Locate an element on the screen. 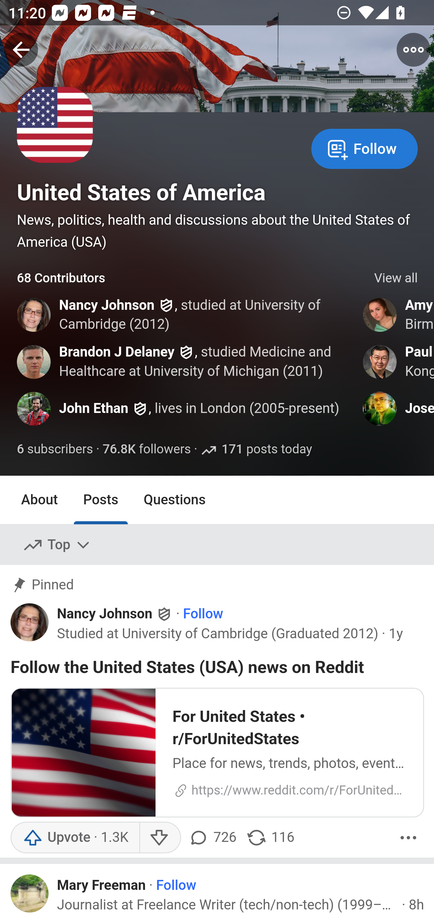 Image resolution: width=434 pixels, height=917 pixels. View all is located at coordinates (396, 278).